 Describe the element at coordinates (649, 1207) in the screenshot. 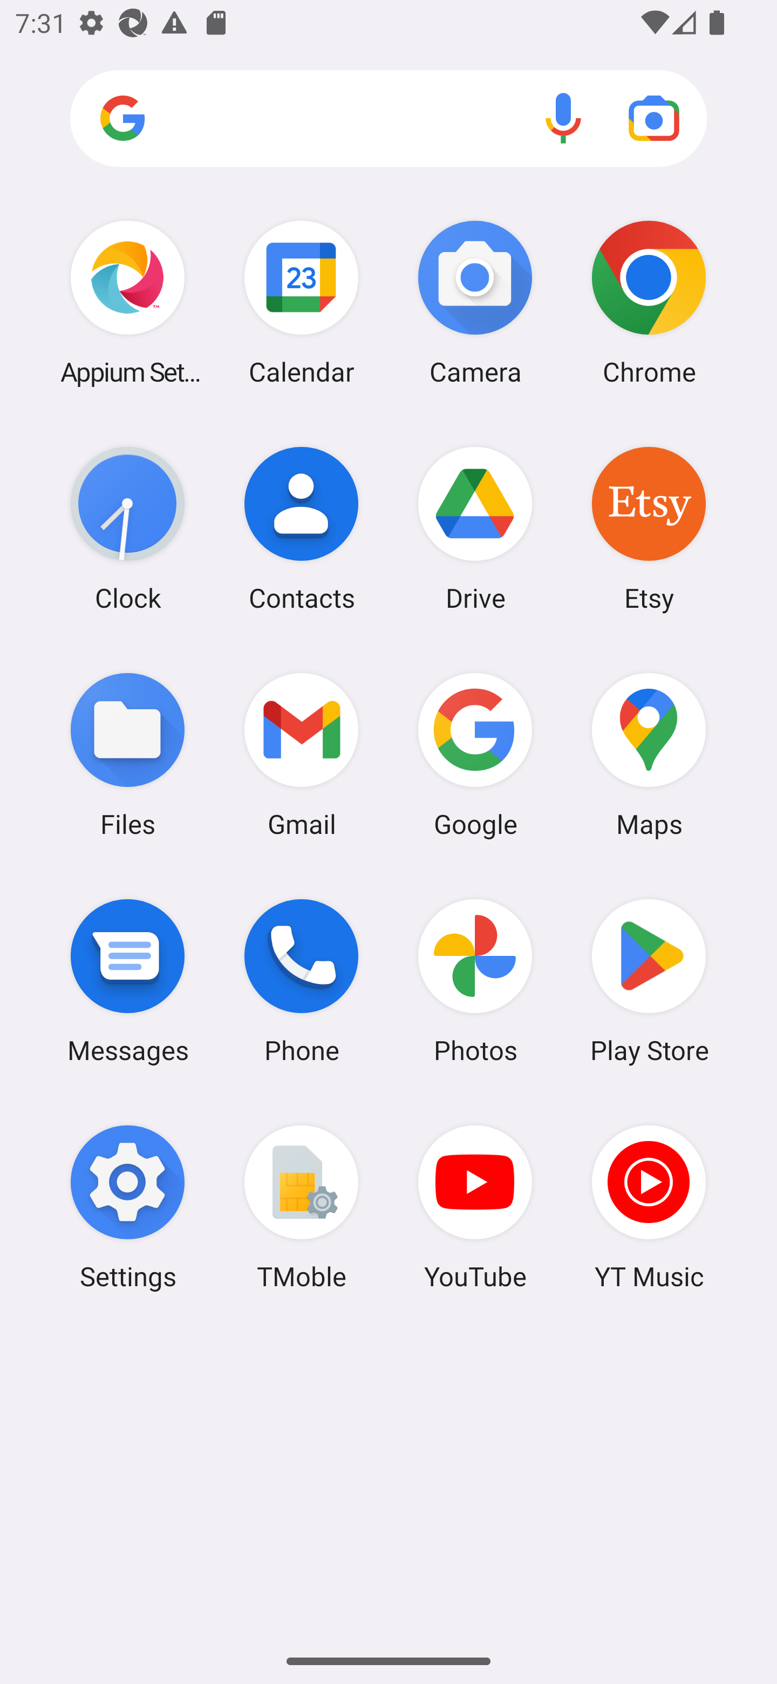

I see `YT Music` at that location.